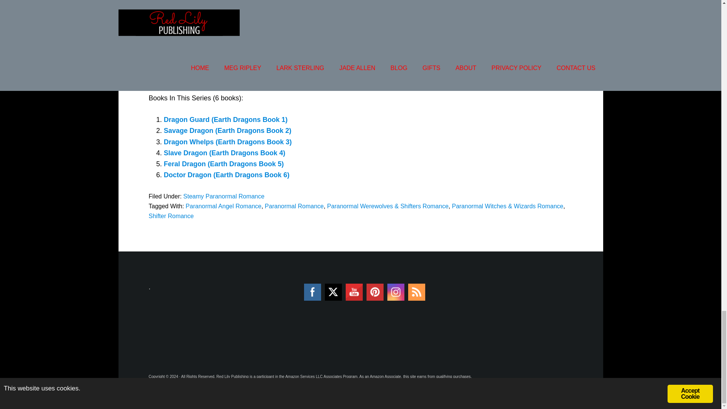 The image size is (727, 409). Describe the element at coordinates (417, 292) in the screenshot. I see `RSS` at that location.